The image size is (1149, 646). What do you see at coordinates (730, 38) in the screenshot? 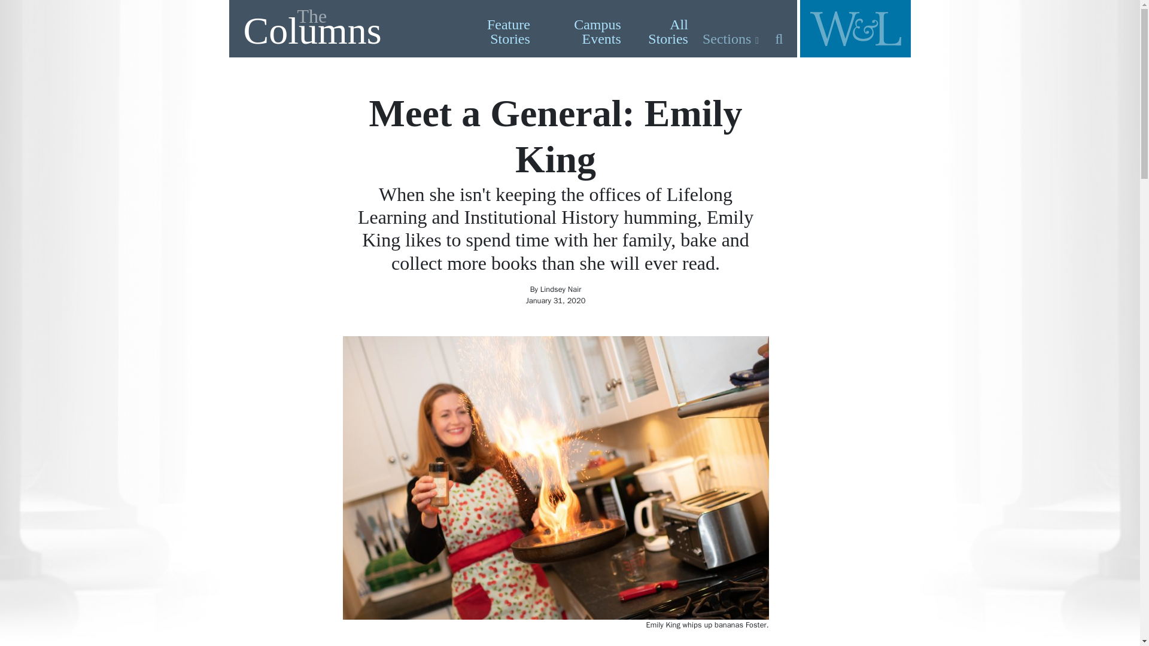
I see `Sections` at bounding box center [730, 38].